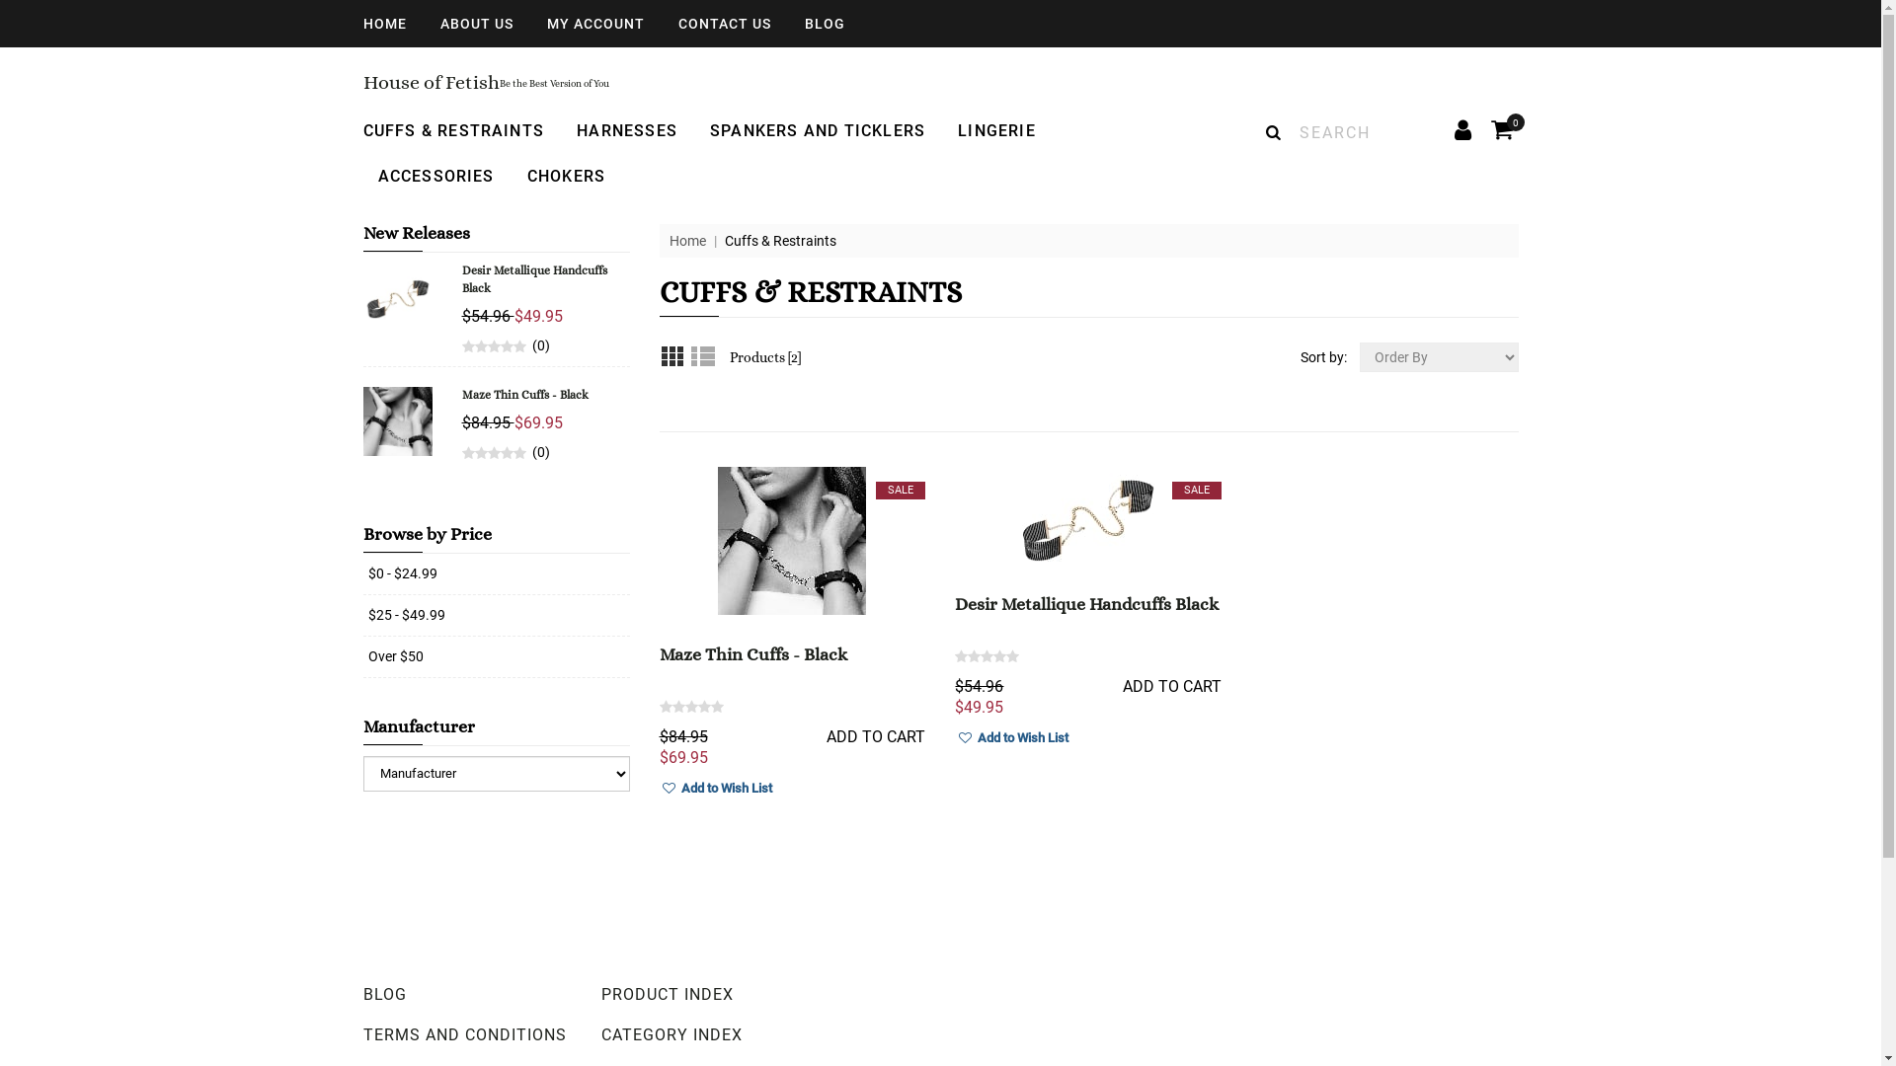  I want to click on Home, so click(687, 241).